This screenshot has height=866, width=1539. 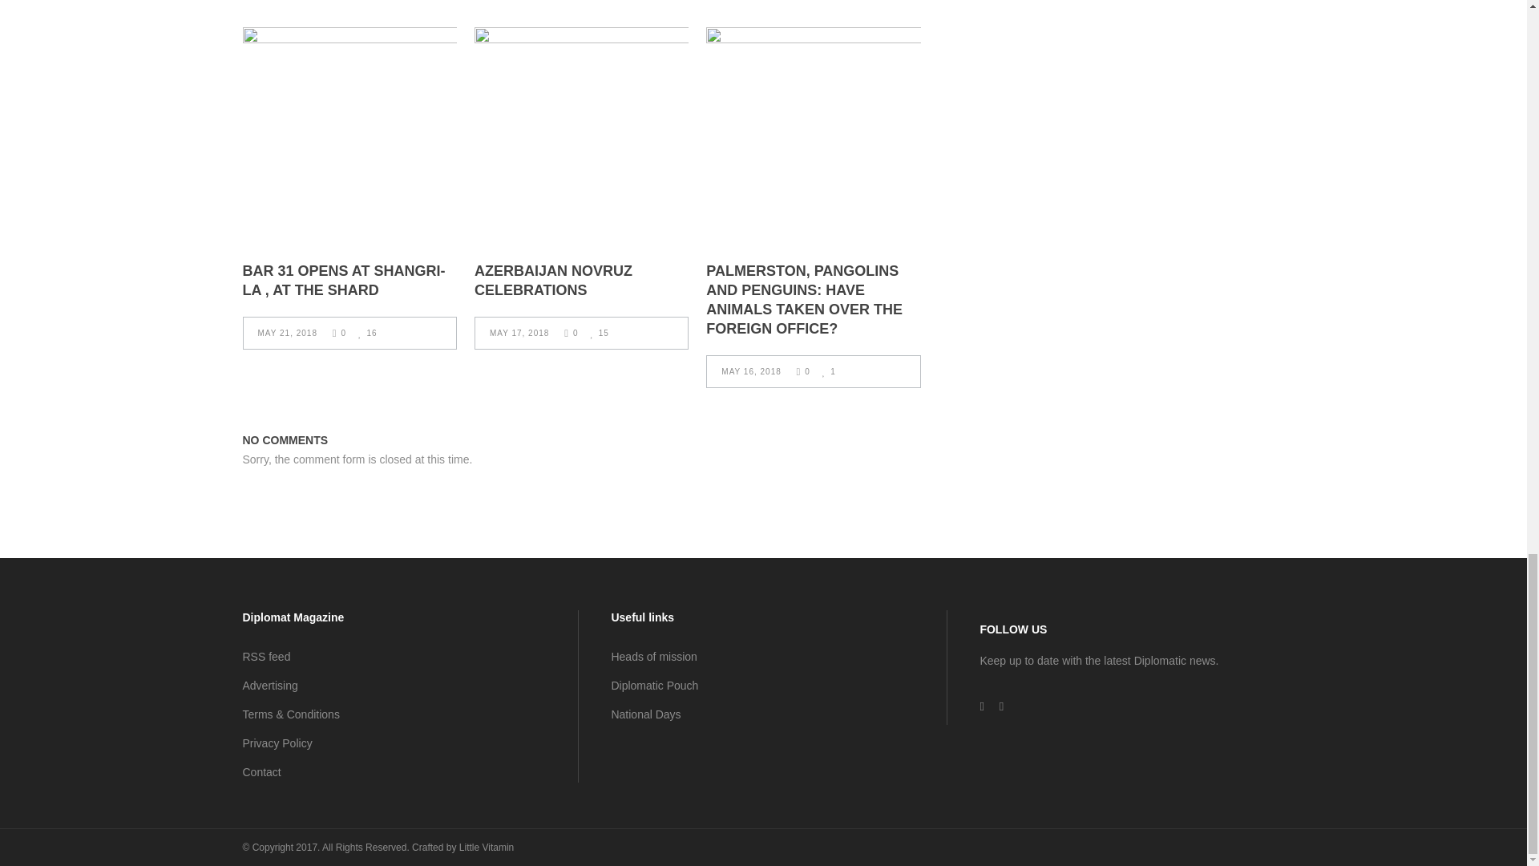 I want to click on Like this, so click(x=367, y=334).